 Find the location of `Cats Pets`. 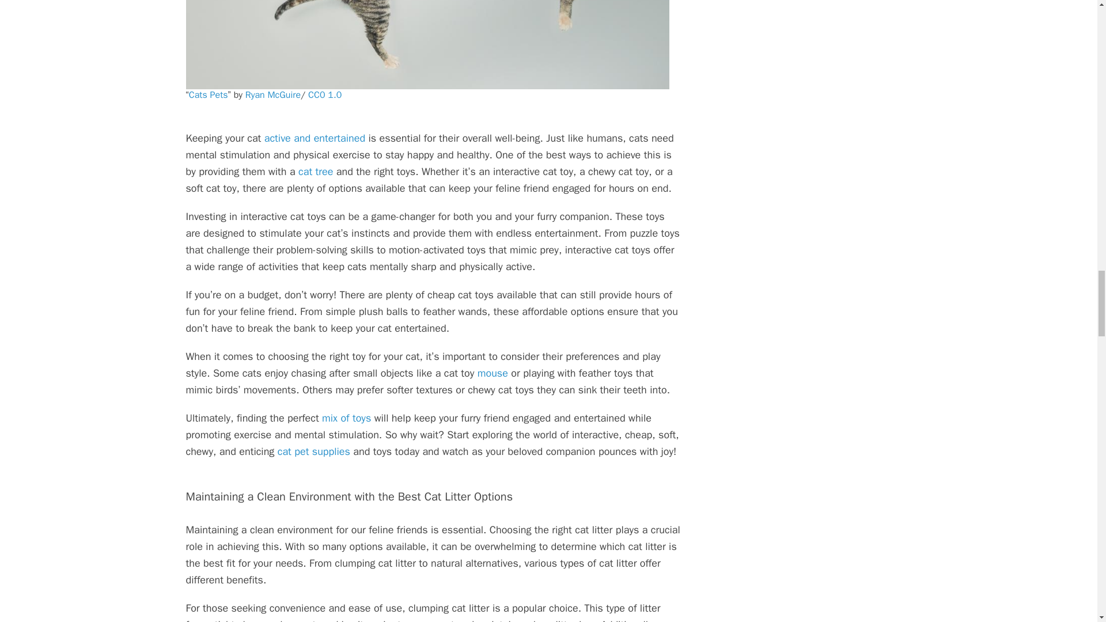

Cats Pets is located at coordinates (209, 94).